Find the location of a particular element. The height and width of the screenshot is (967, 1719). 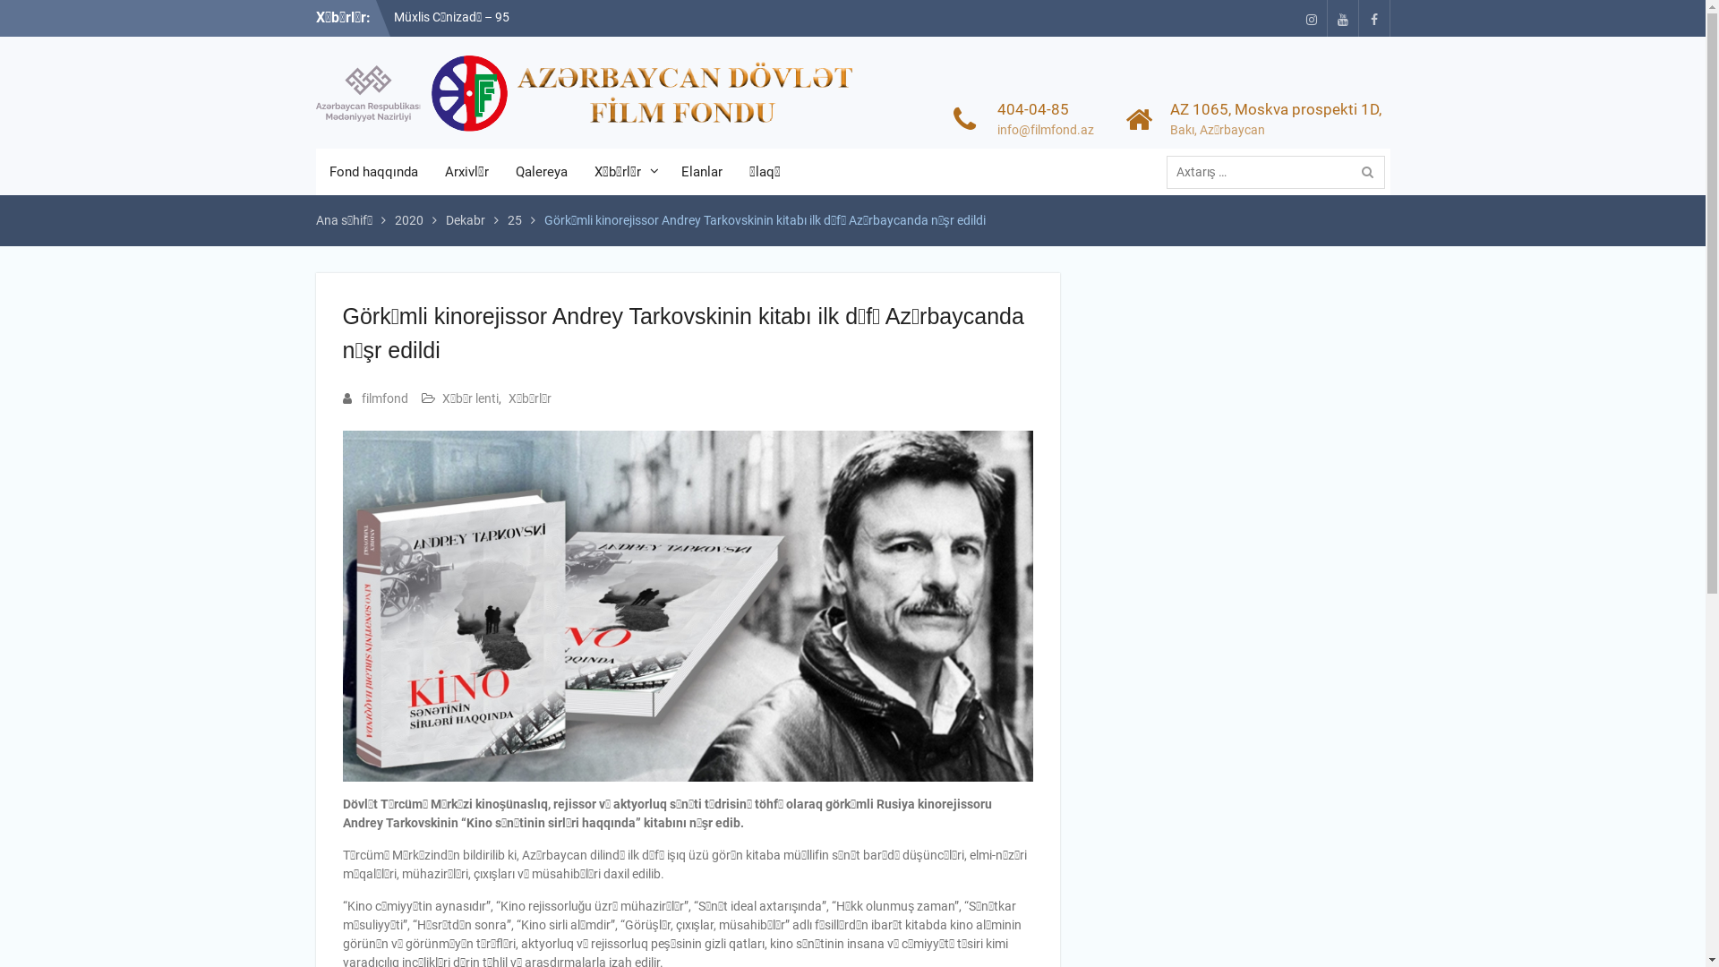

Youtube is located at coordinates (1343, 18).